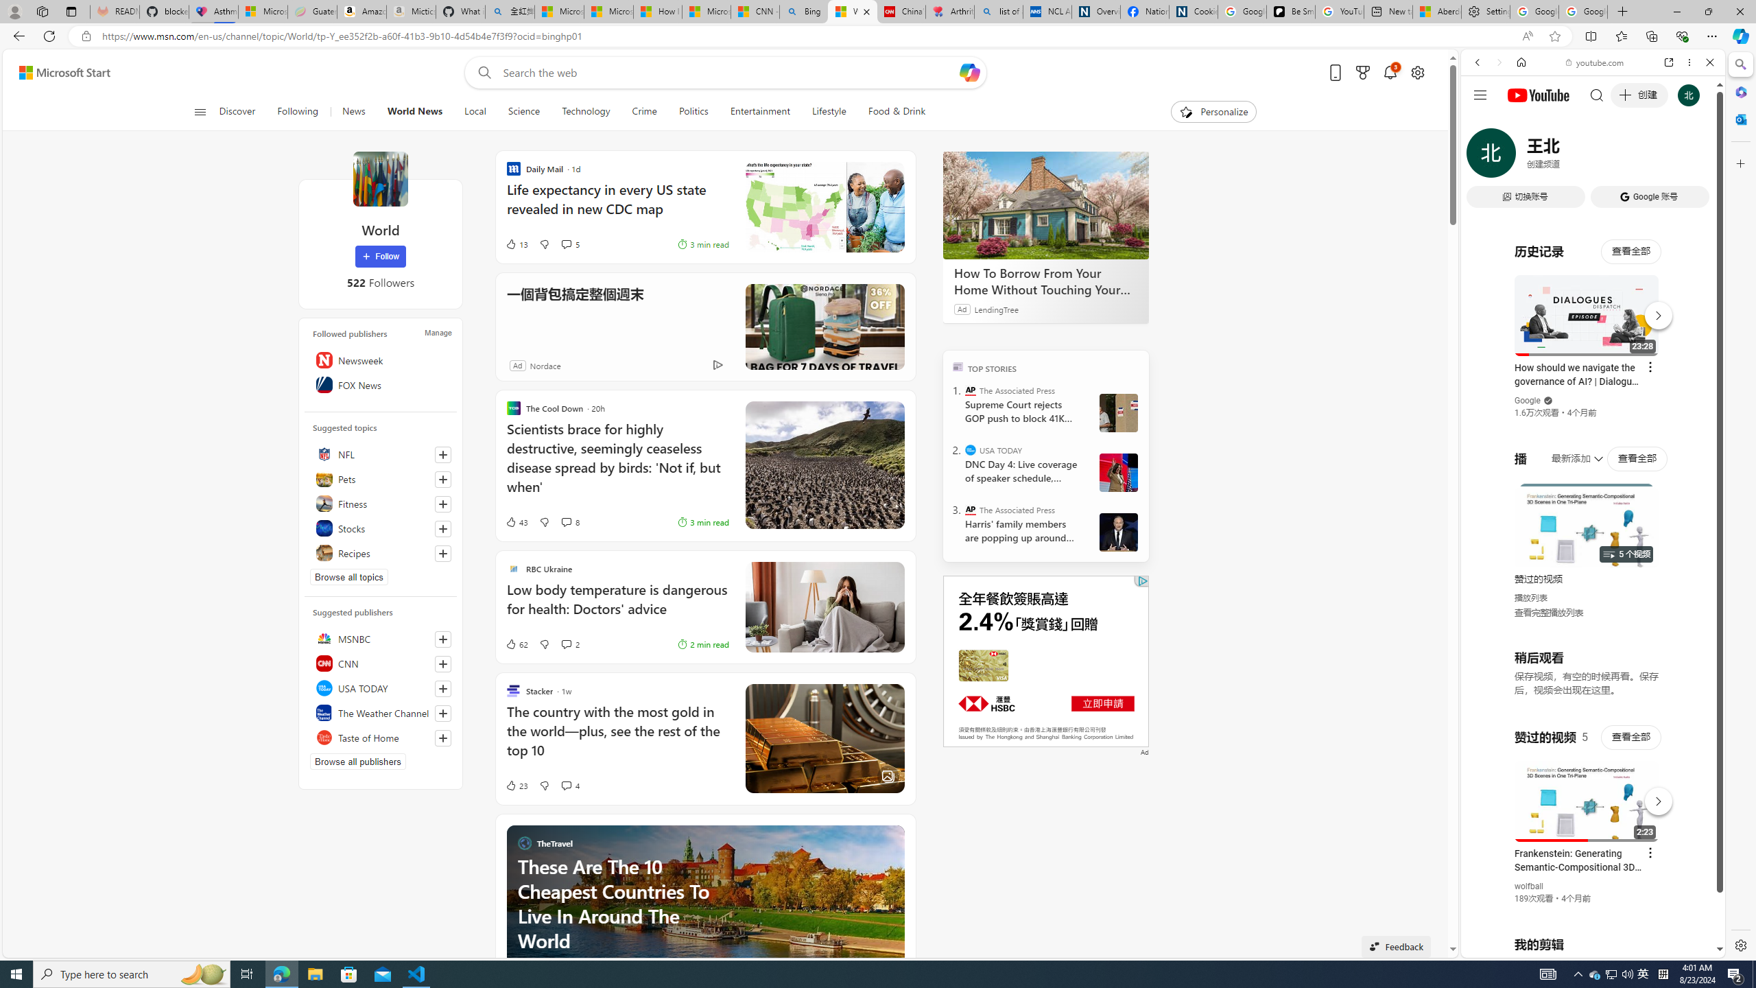  I want to click on Newsweek, so click(381, 360).